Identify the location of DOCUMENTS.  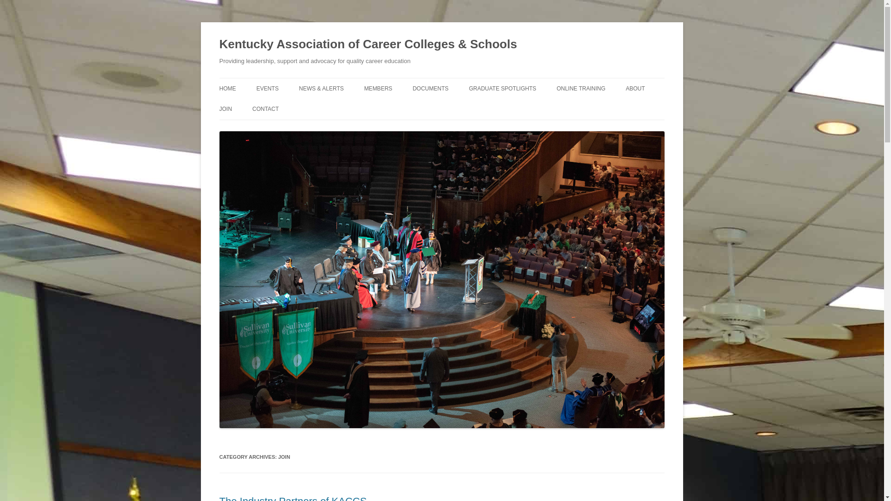
(430, 88).